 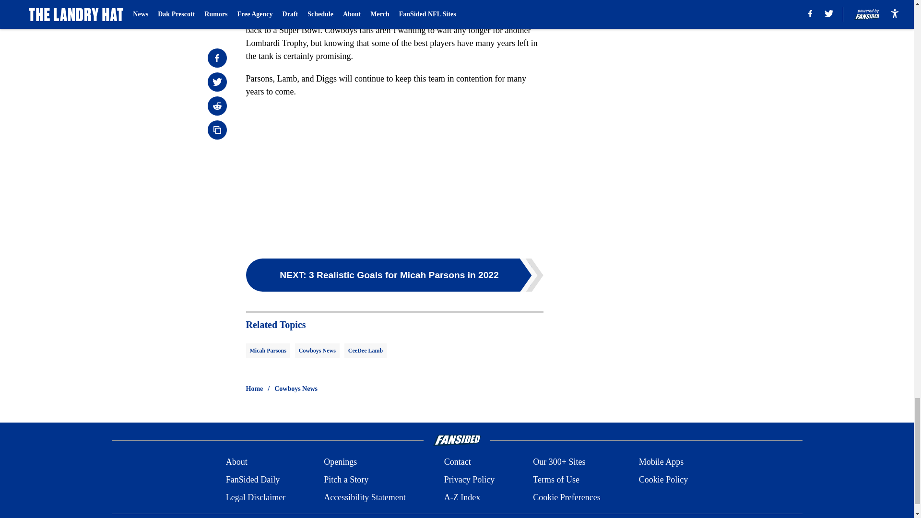 I want to click on Micah Parsons, so click(x=268, y=351).